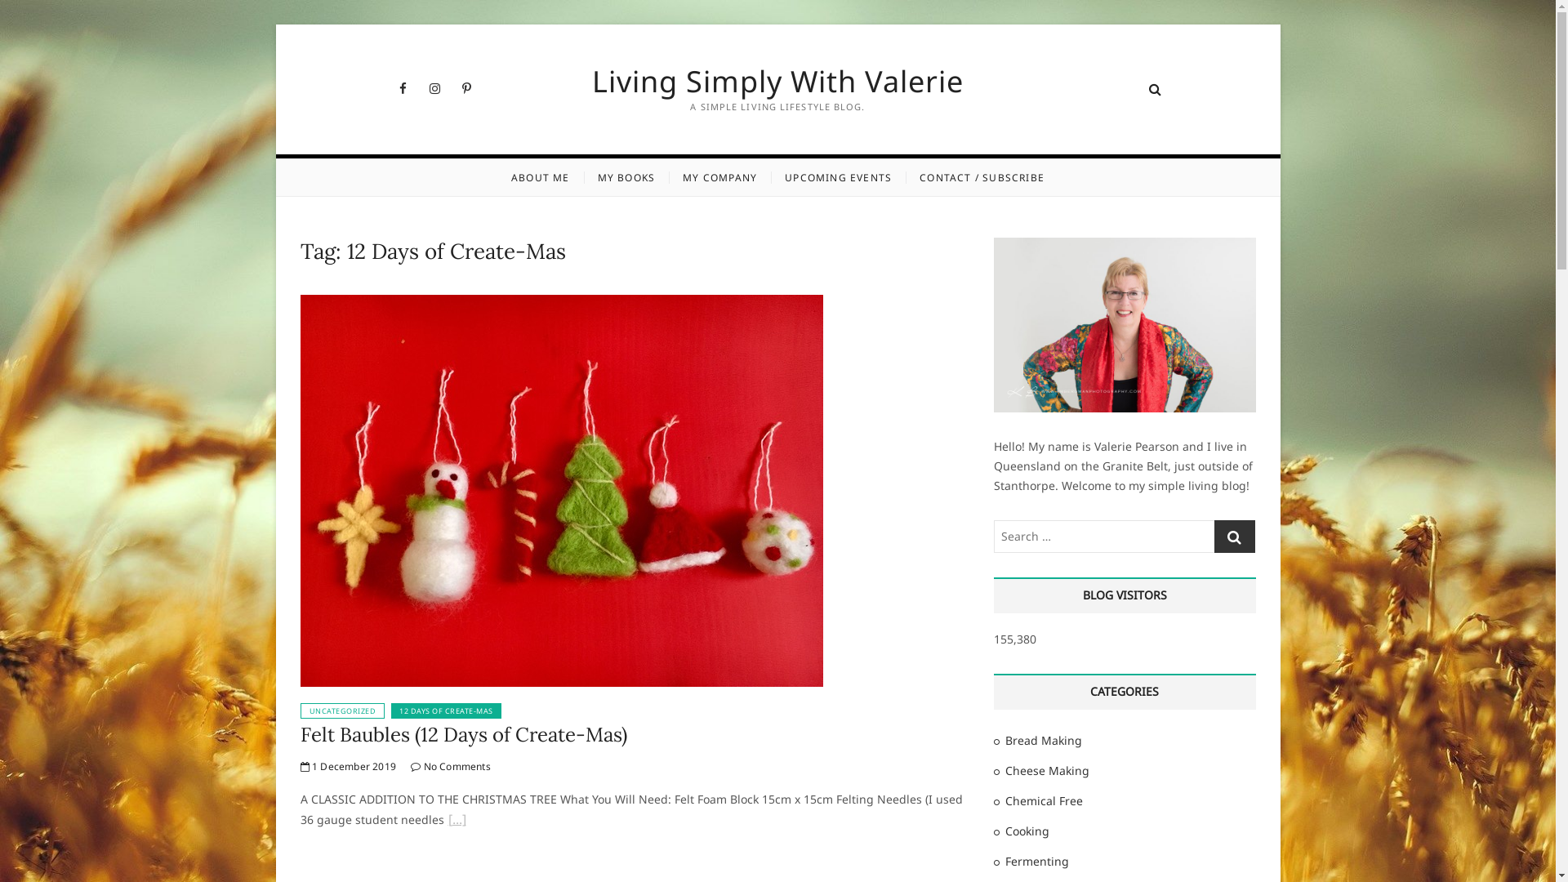  What do you see at coordinates (446, 710) in the screenshot?
I see `12 DAYS OF CREATE-MAS` at bounding box center [446, 710].